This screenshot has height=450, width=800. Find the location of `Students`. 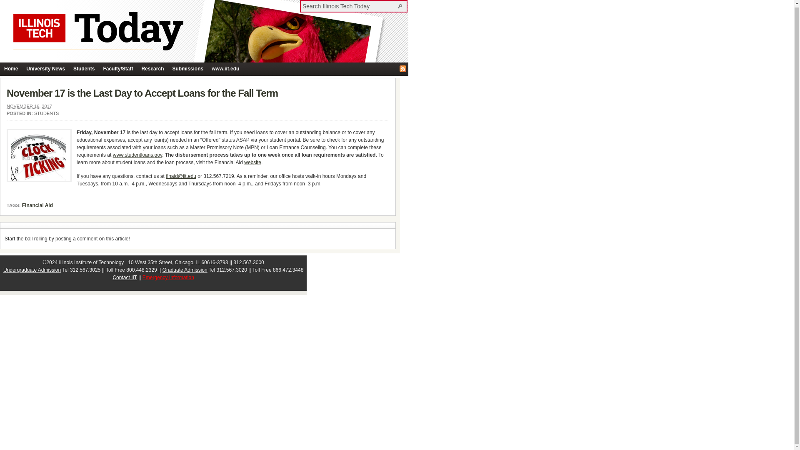

Students is located at coordinates (83, 69).